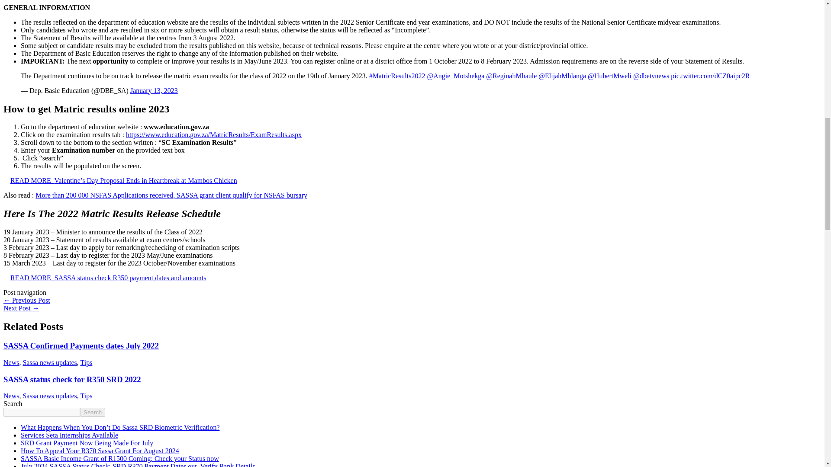  I want to click on Sassa news updates, so click(49, 396).